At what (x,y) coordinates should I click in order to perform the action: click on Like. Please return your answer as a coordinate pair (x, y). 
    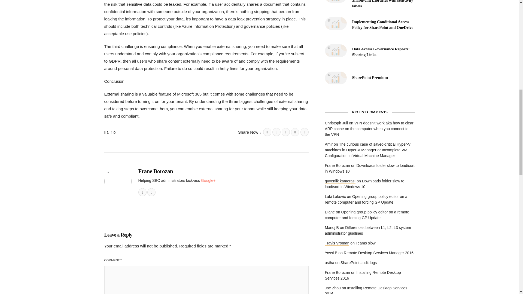
    Looking at the image, I should click on (107, 133).